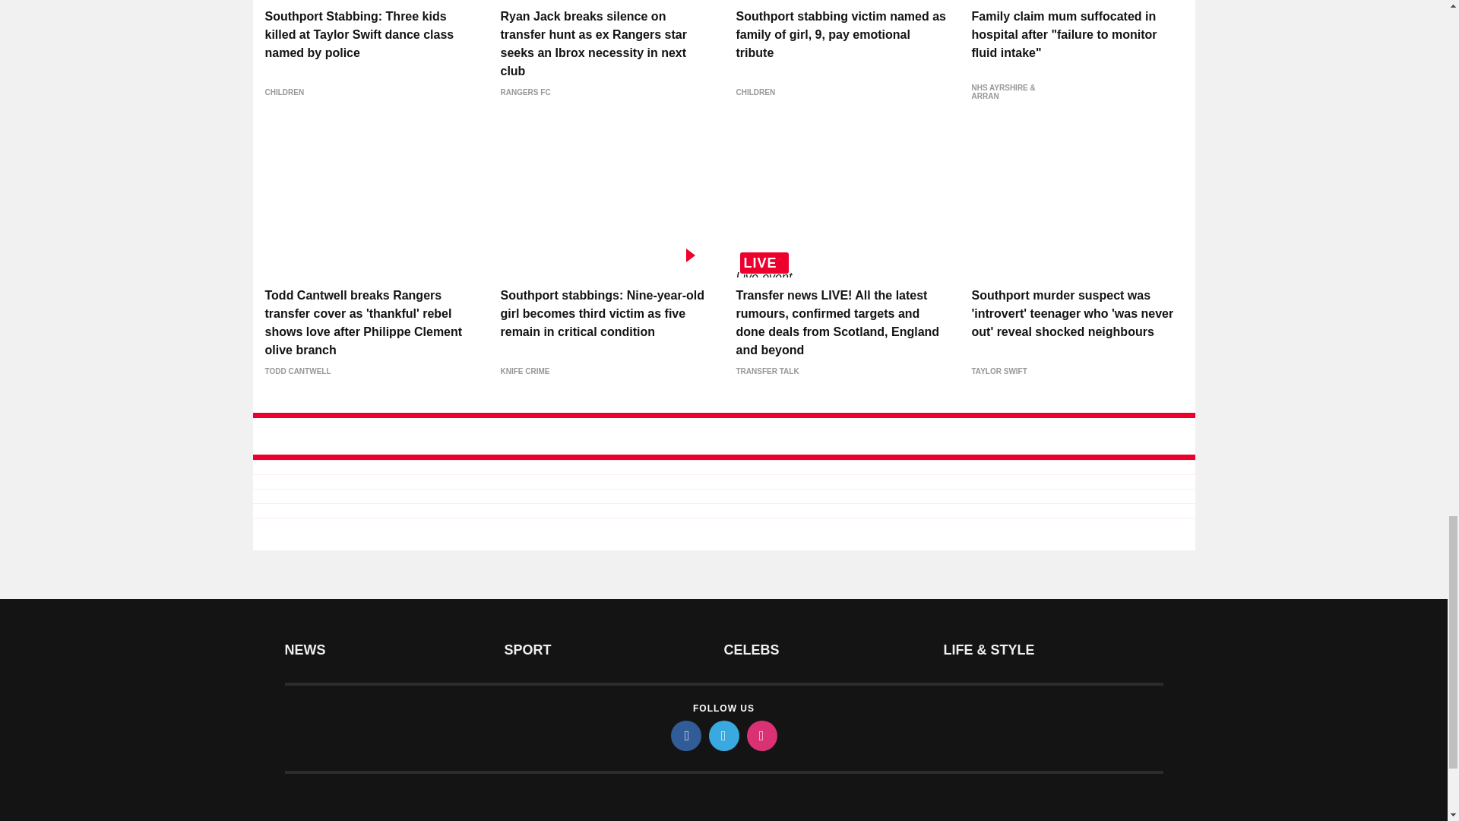 The image size is (1459, 821). What do you see at coordinates (723, 736) in the screenshot?
I see `twitter` at bounding box center [723, 736].